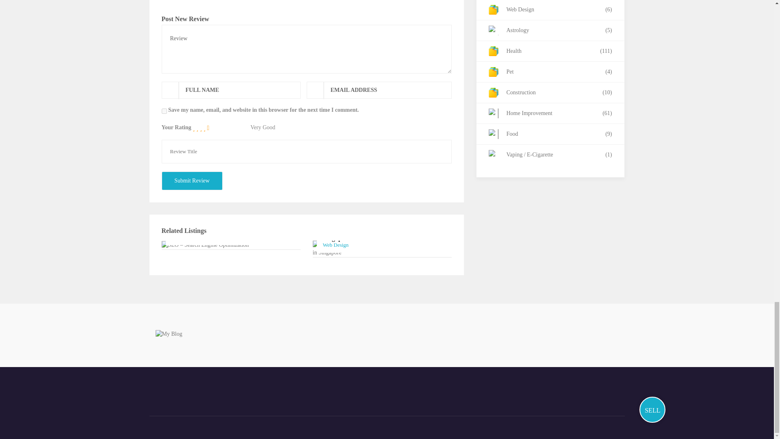  Describe the element at coordinates (192, 180) in the screenshot. I see `Submit Review` at that location.